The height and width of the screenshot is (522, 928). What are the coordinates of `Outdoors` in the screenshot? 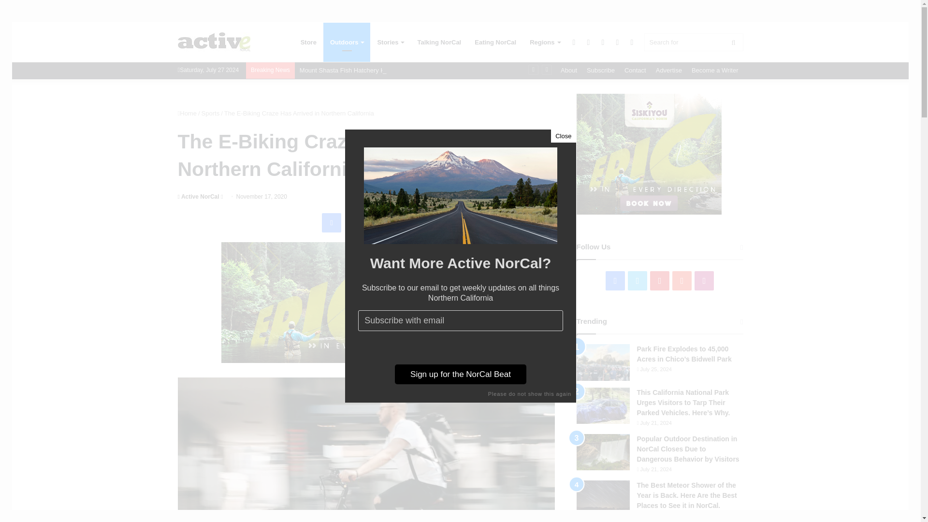 It's located at (347, 43).